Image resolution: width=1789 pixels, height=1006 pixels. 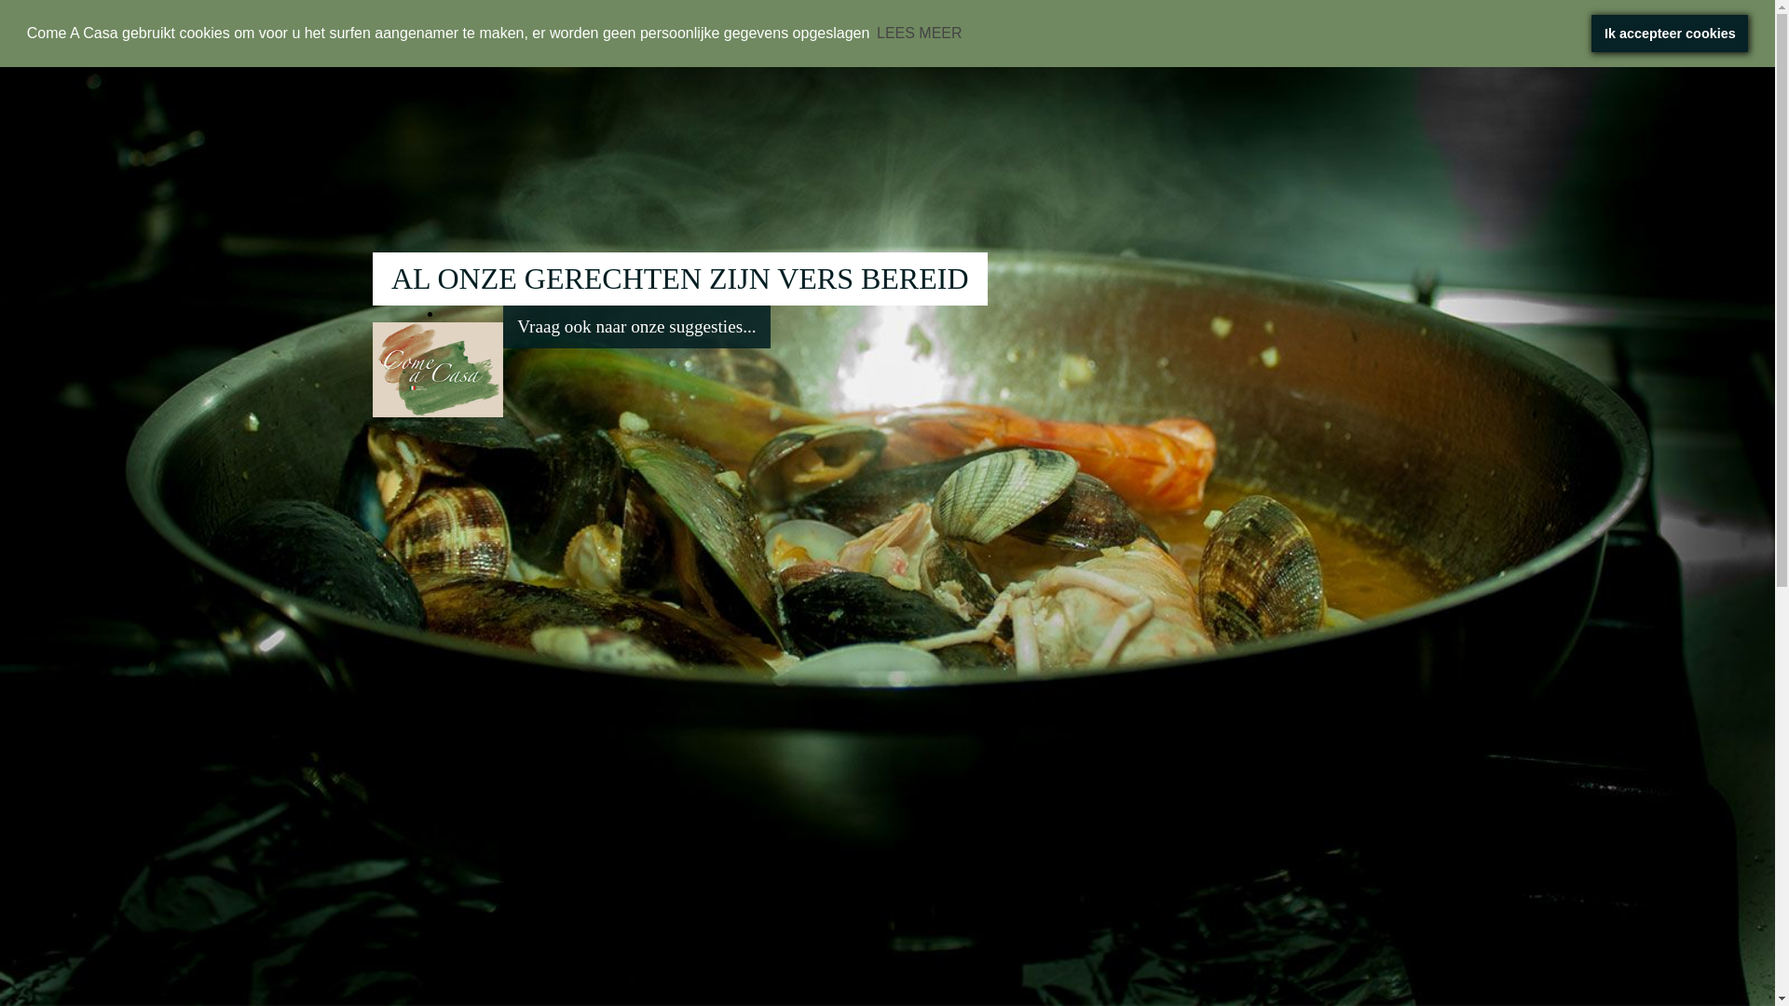 I want to click on HOME, so click(x=402, y=24).